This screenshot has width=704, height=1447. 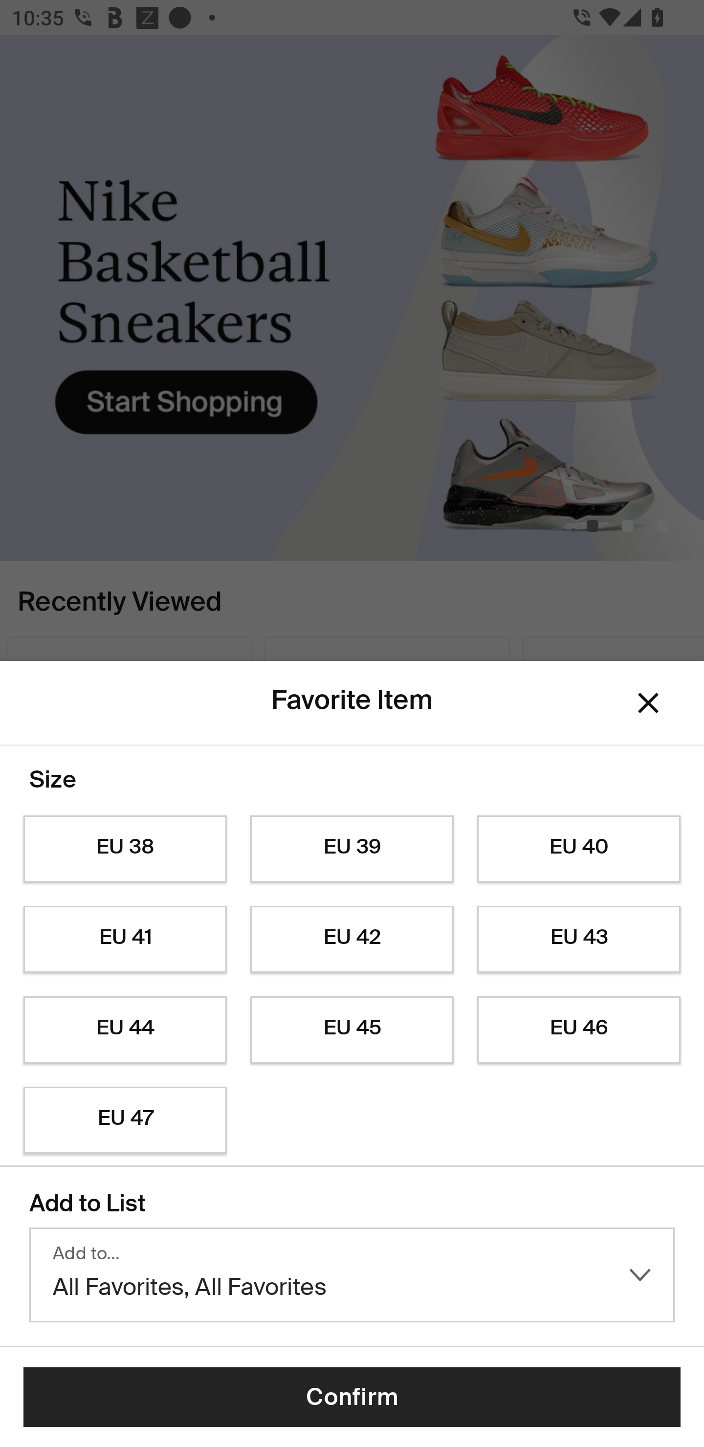 I want to click on EU 40, so click(x=579, y=849).